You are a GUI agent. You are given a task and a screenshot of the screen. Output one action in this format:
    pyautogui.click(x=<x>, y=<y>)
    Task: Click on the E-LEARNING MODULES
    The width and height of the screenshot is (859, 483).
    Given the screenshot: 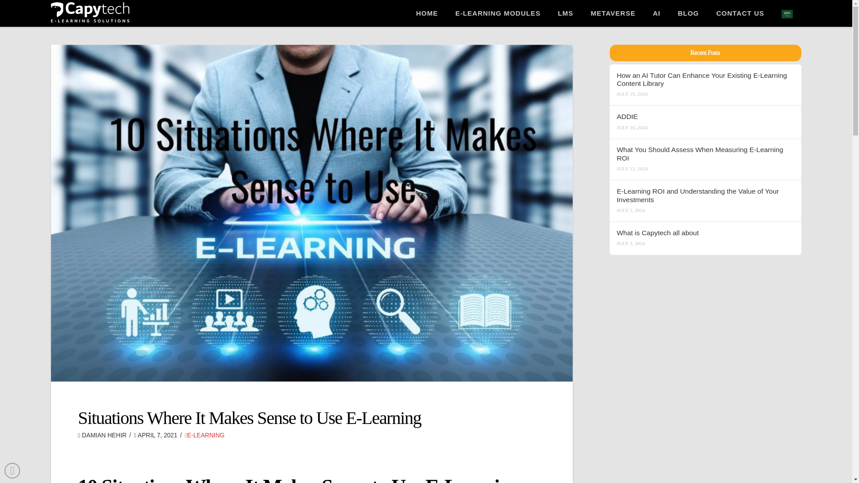 What is the action you would take?
    pyautogui.click(x=498, y=4)
    